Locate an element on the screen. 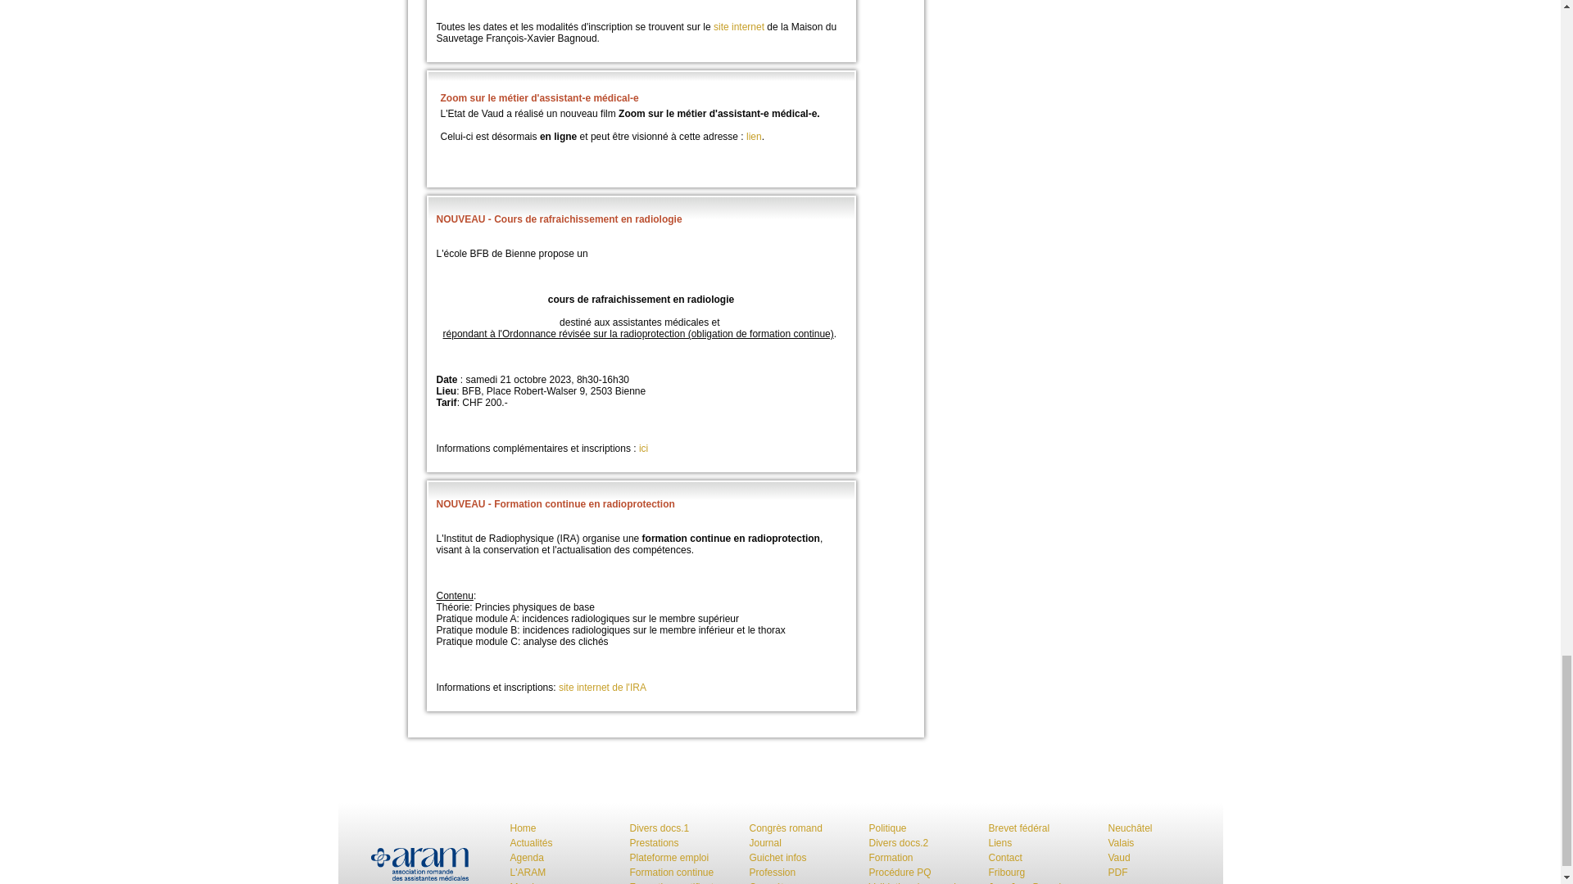 Image resolution: width=1573 pixels, height=884 pixels. ICI is located at coordinates (1011, 412).